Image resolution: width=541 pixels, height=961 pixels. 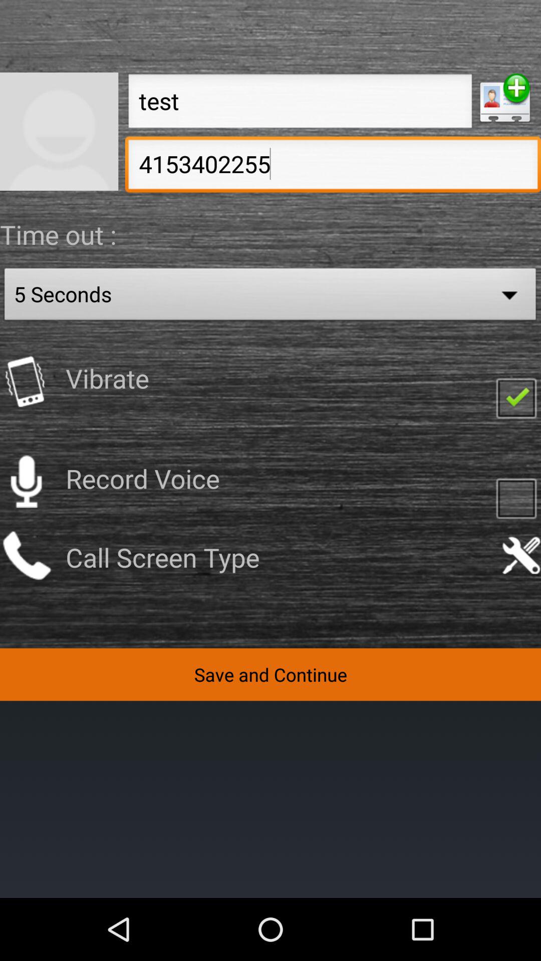 What do you see at coordinates (505, 98) in the screenshot?
I see `add profile` at bounding box center [505, 98].